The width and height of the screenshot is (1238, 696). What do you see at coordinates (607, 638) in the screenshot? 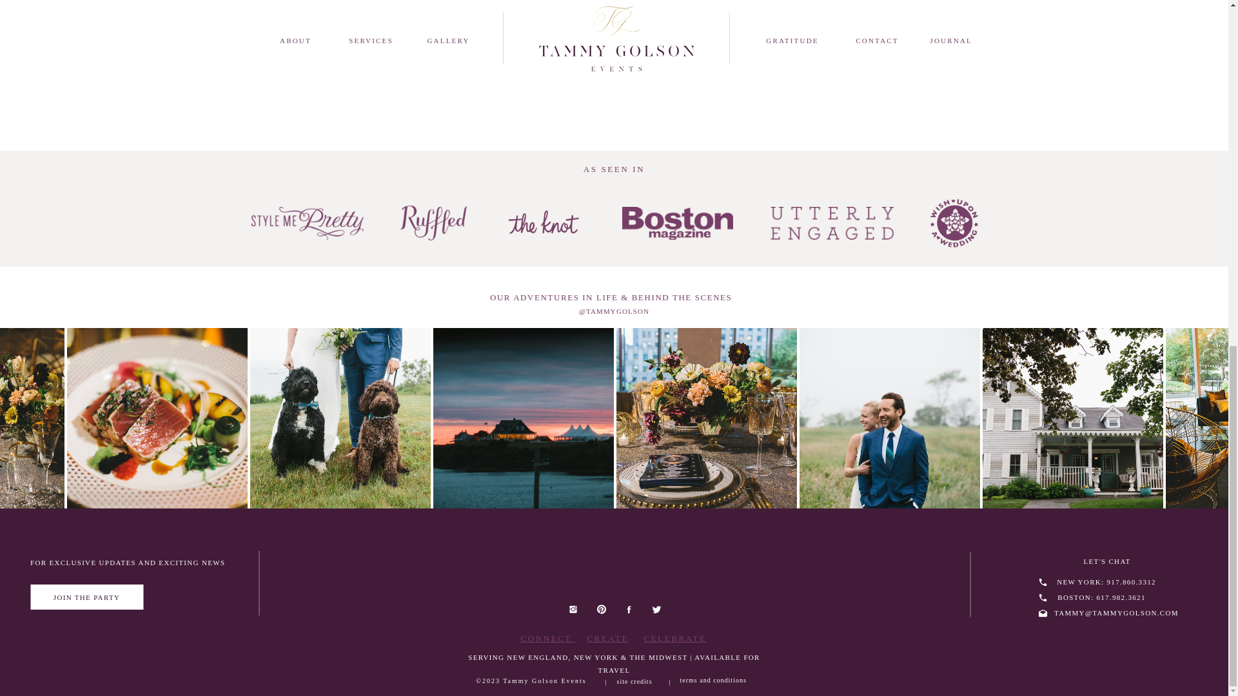
I see `CREATE` at bounding box center [607, 638].